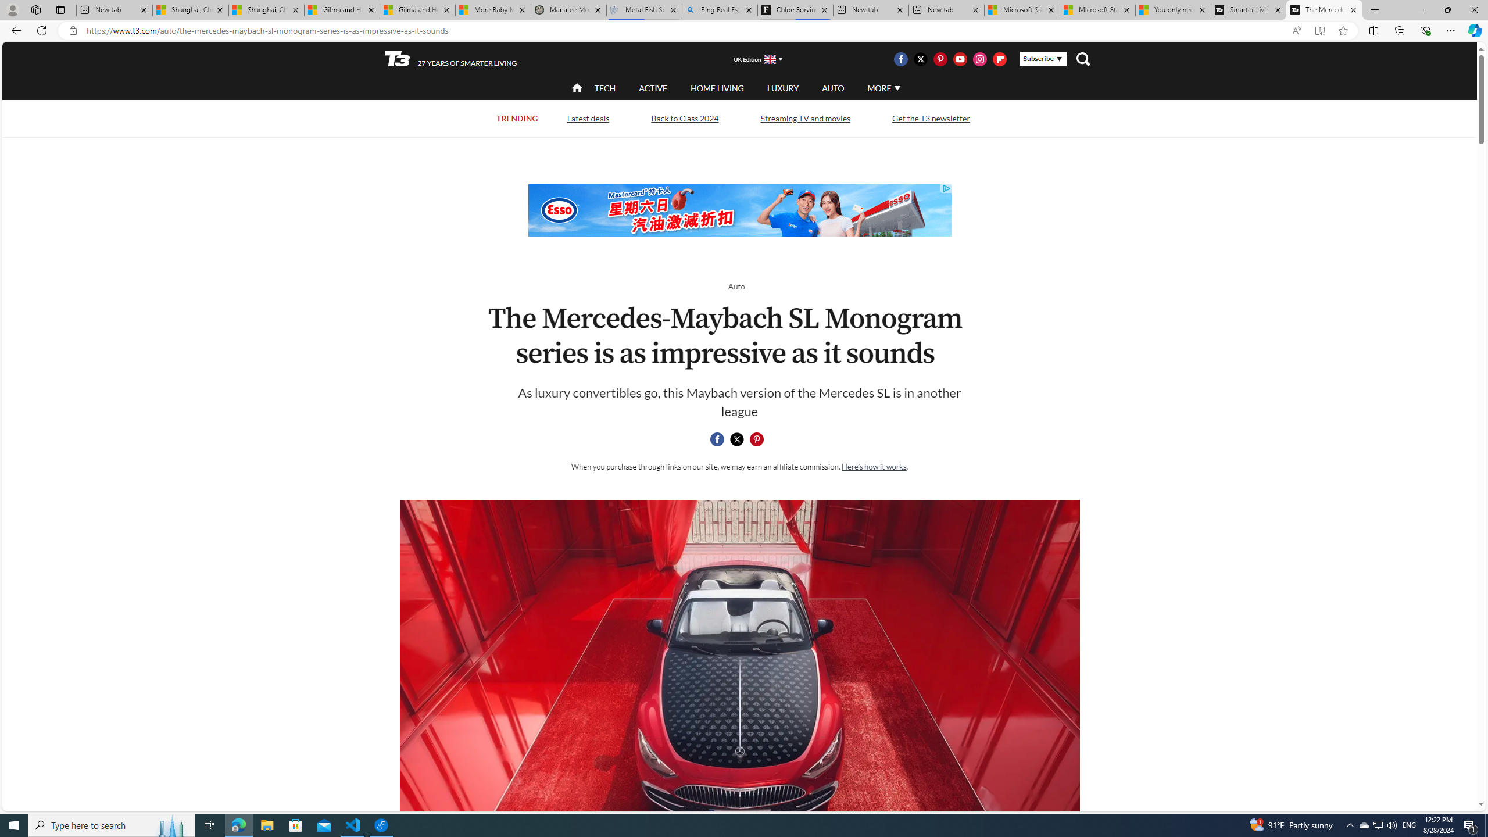 This screenshot has height=837, width=1488. Describe the element at coordinates (782, 87) in the screenshot. I see `LUXURY` at that location.